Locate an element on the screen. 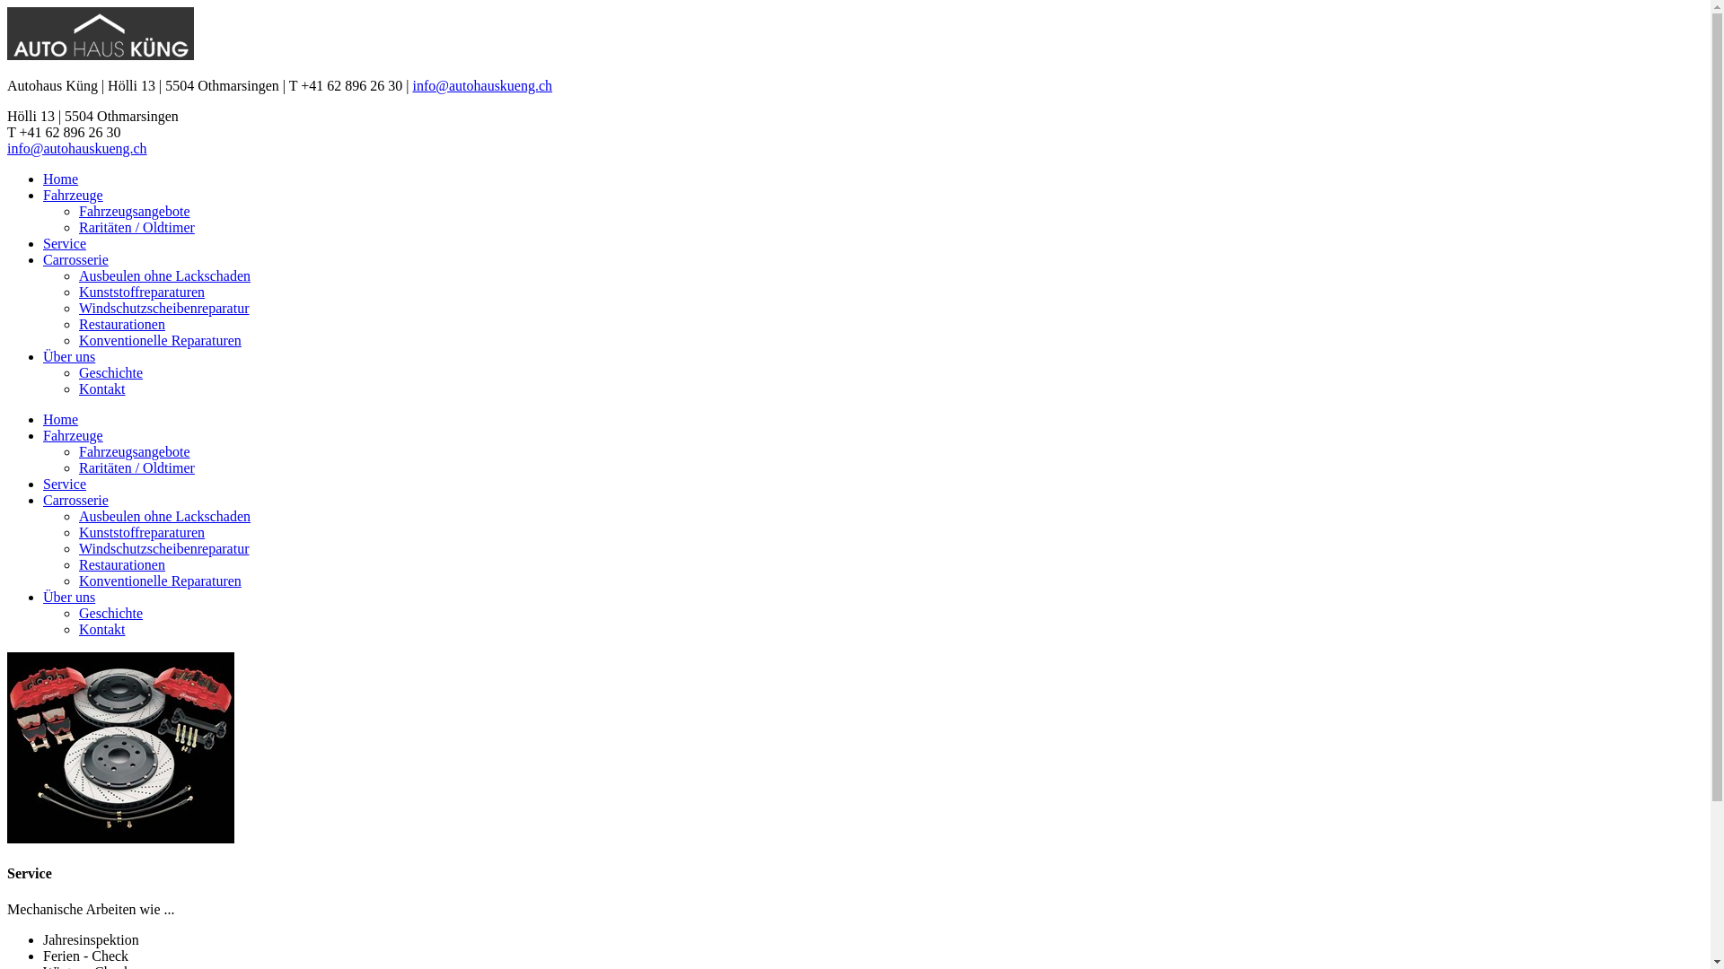 The width and height of the screenshot is (1724, 969). Fahrzeugsangebote is located at coordinates (135, 452).